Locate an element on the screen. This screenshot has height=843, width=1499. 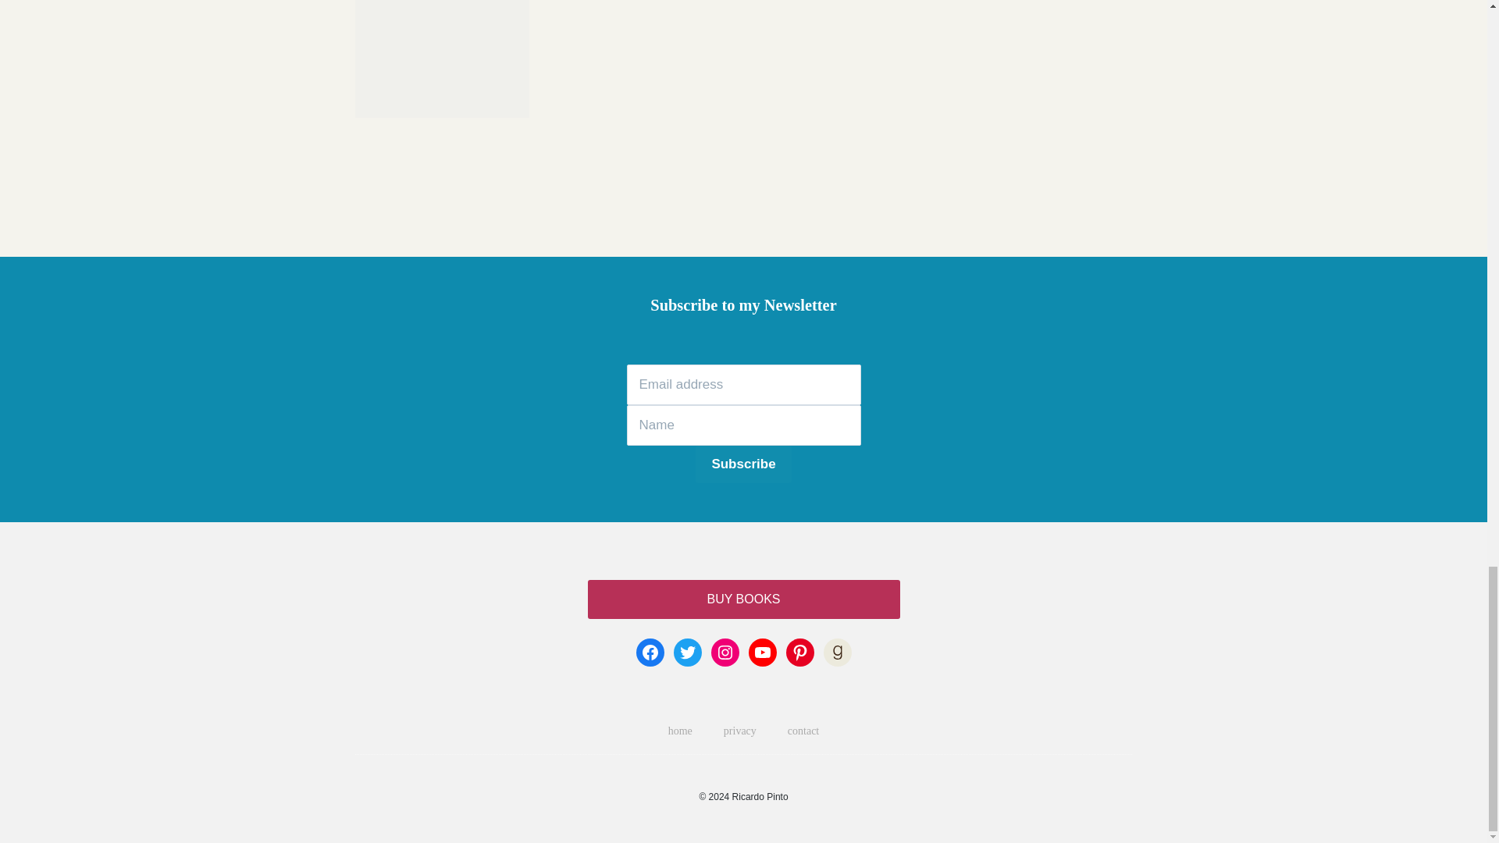
privacy is located at coordinates (739, 731).